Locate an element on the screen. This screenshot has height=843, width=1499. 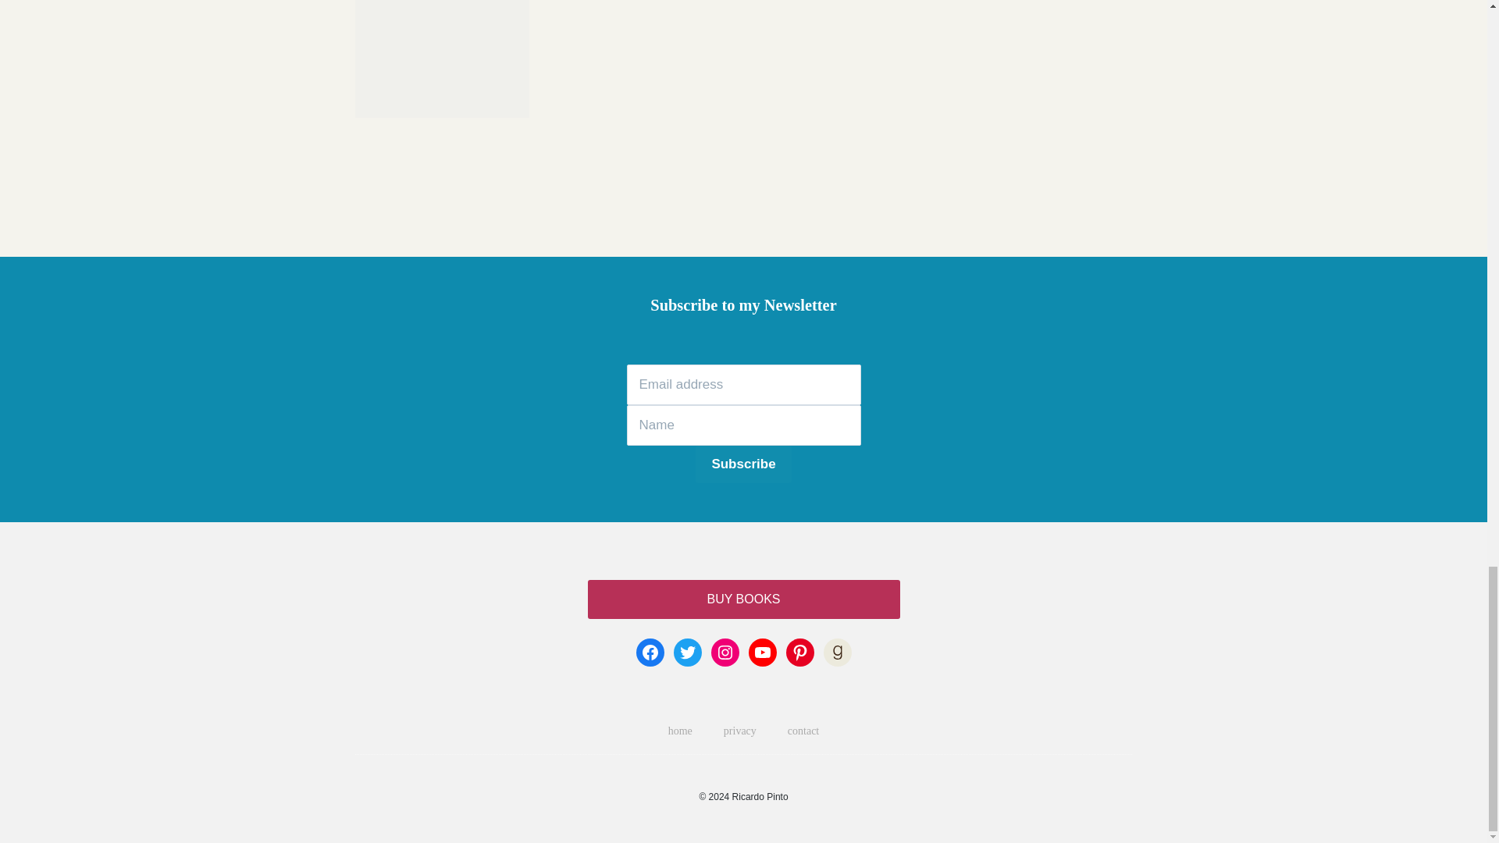
privacy is located at coordinates (739, 731).